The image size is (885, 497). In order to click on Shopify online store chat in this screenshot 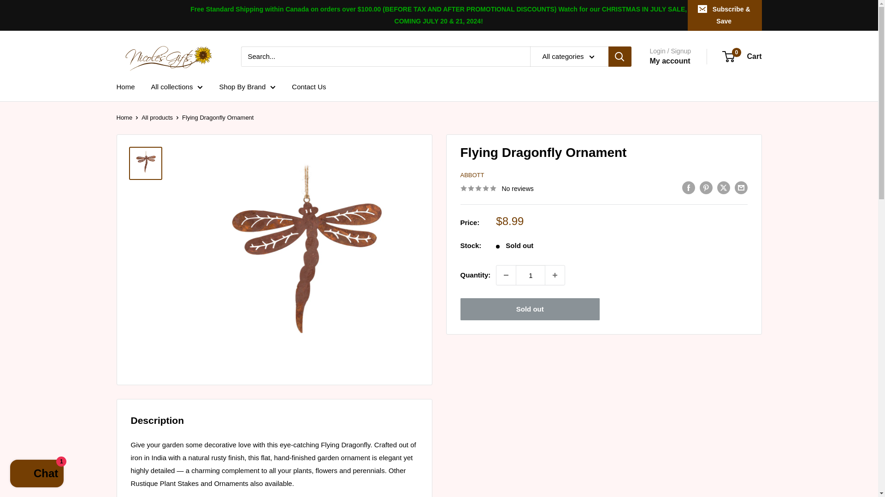, I will do `click(37, 474)`.